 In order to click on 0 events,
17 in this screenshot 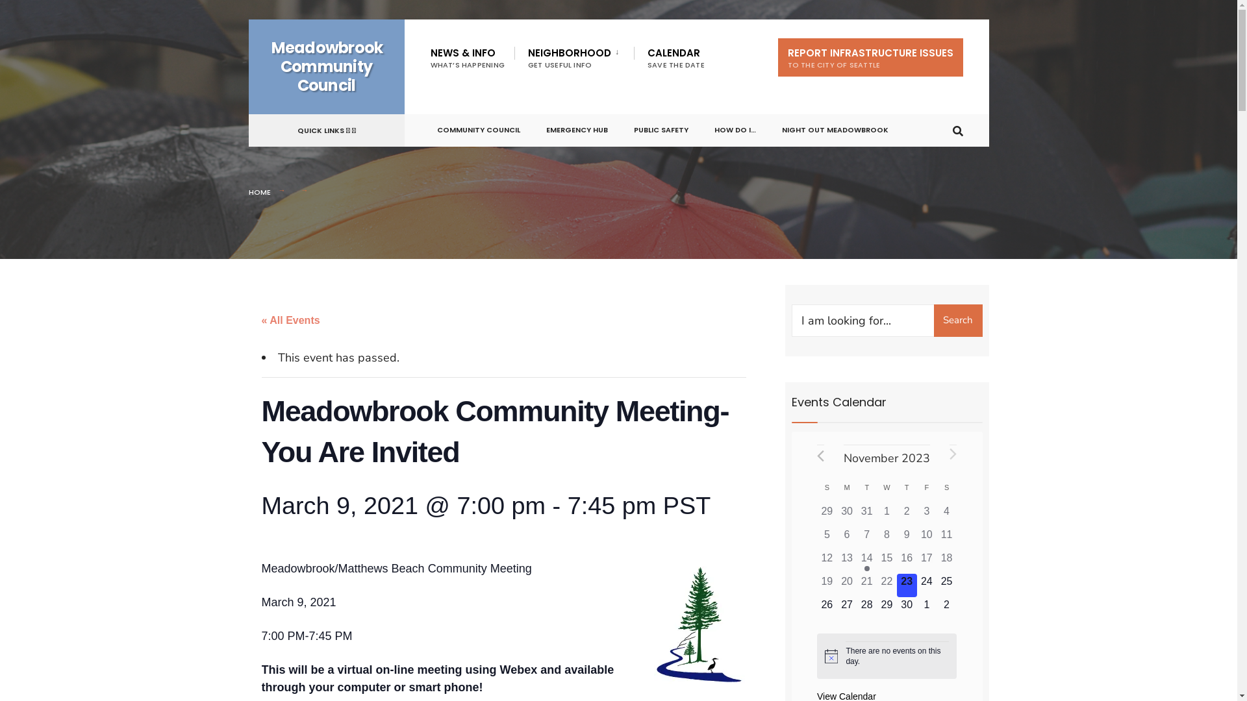, I will do `click(927, 562)`.